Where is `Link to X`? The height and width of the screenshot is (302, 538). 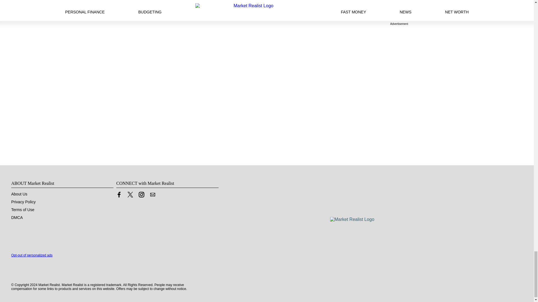 Link to X is located at coordinates (130, 195).